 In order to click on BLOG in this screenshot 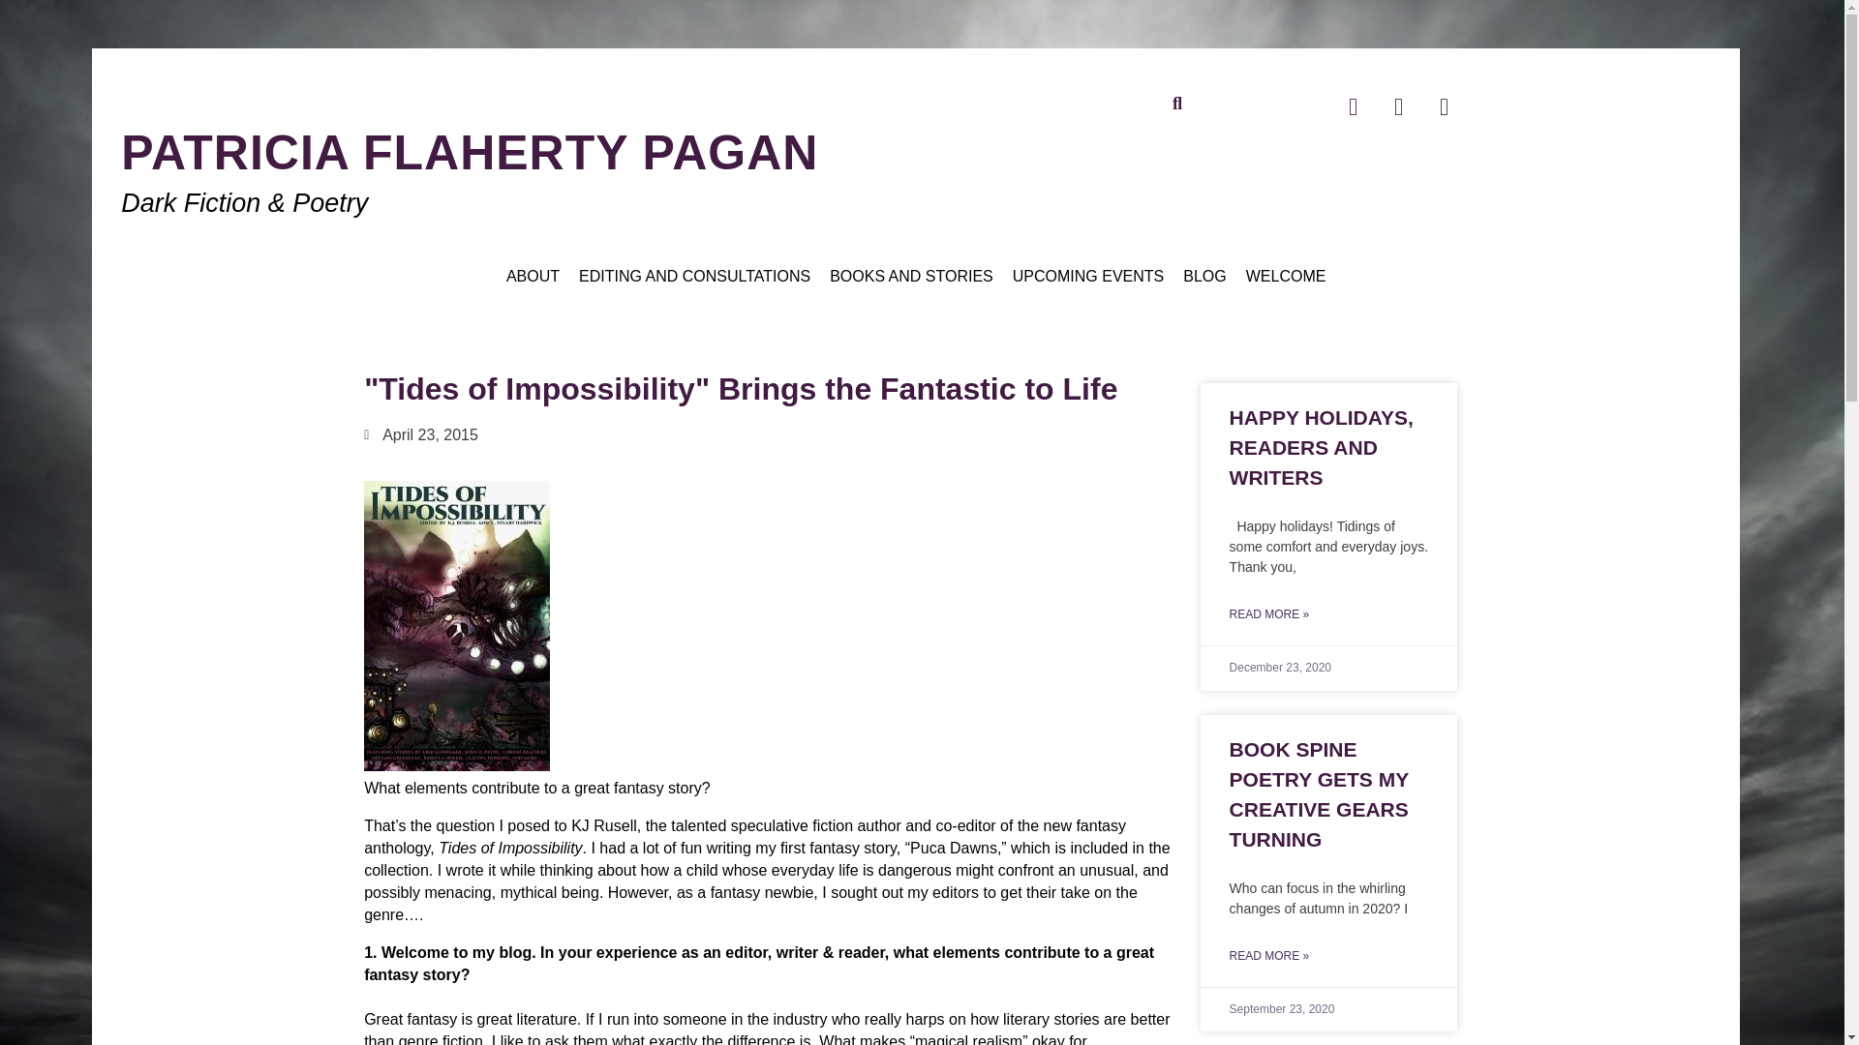, I will do `click(1204, 277)`.